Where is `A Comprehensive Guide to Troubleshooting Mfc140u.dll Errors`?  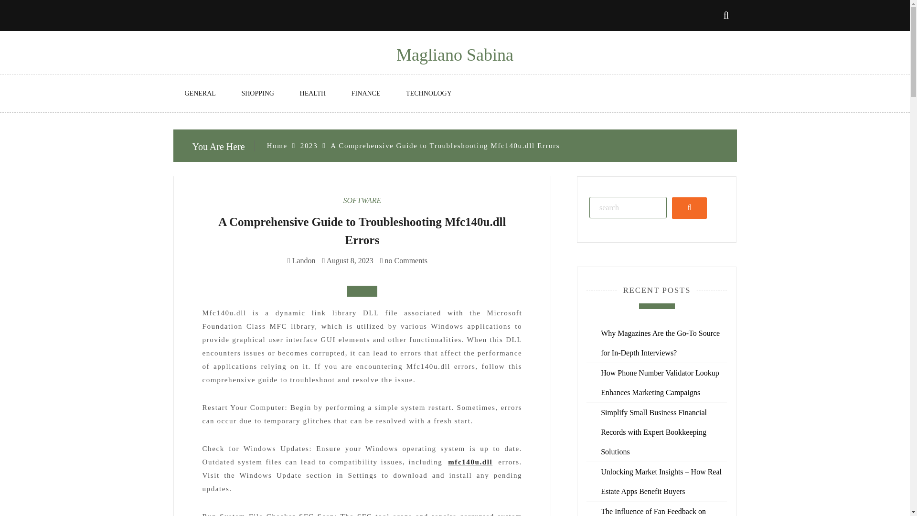 A Comprehensive Guide to Troubleshooting Mfc140u.dll Errors is located at coordinates (362, 231).